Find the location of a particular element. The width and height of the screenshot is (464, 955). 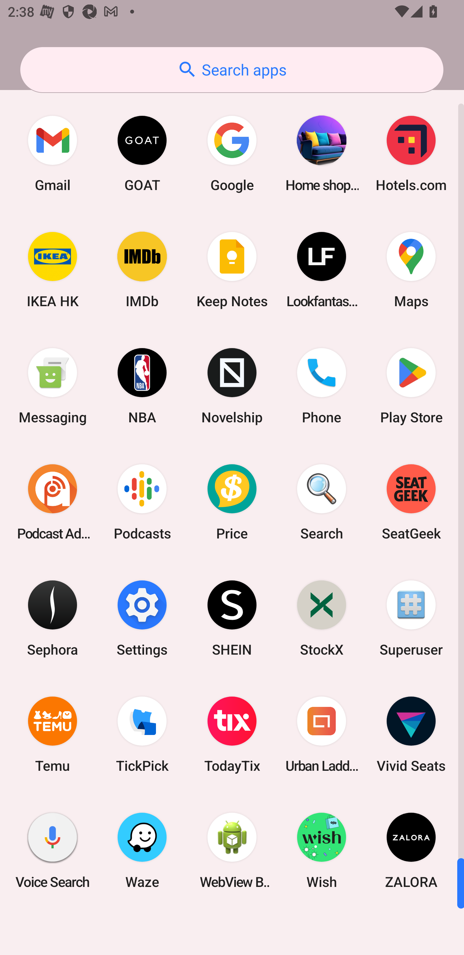

Play Store is located at coordinates (411, 386).